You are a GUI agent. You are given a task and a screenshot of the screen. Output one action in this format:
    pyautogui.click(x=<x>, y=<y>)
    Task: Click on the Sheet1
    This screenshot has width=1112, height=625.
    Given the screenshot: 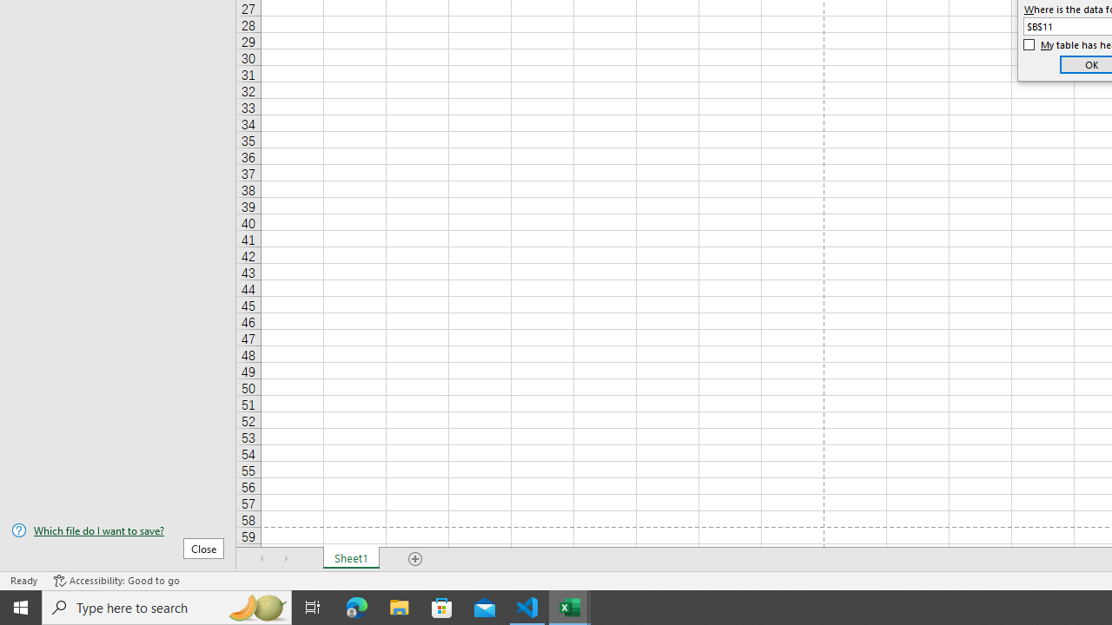 What is the action you would take?
    pyautogui.click(x=351, y=559)
    